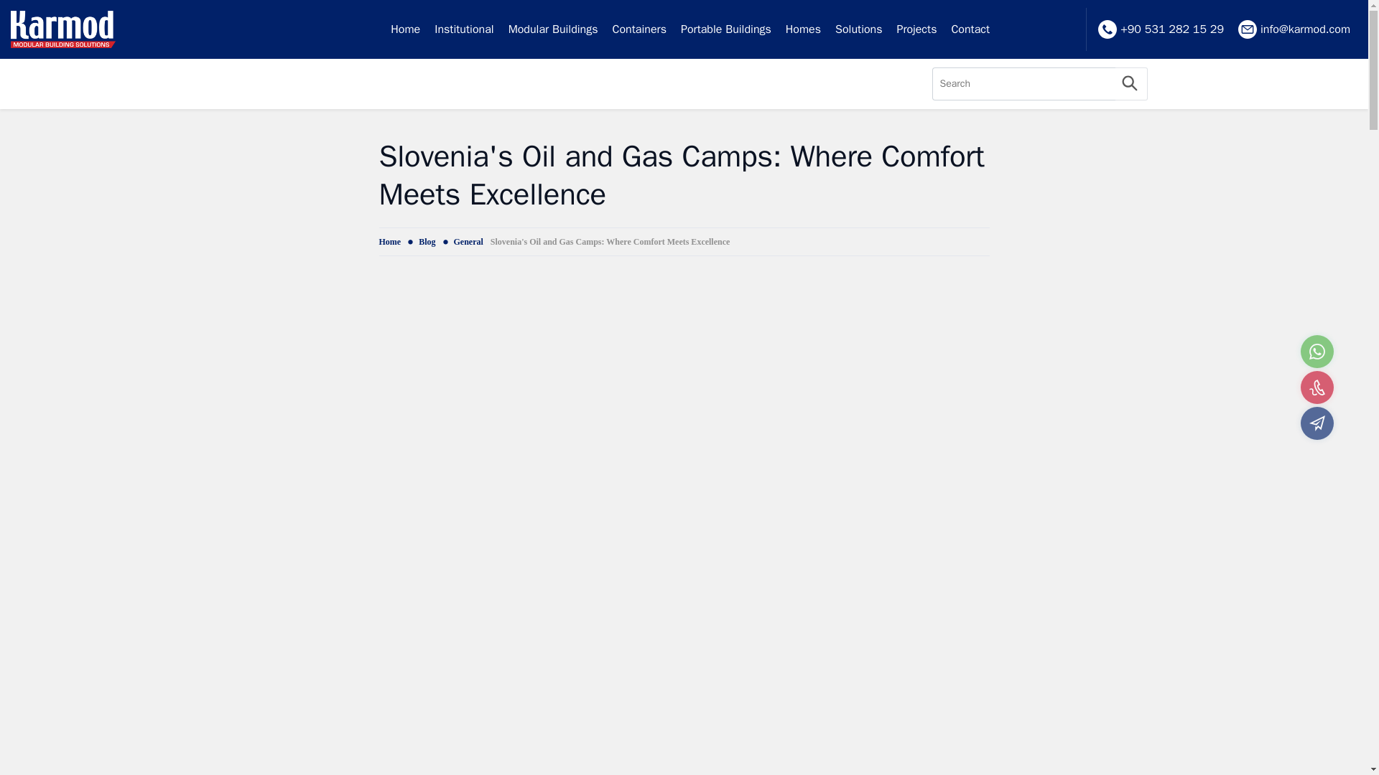 This screenshot has height=775, width=1379. Describe the element at coordinates (639, 29) in the screenshot. I see `Containers` at that location.